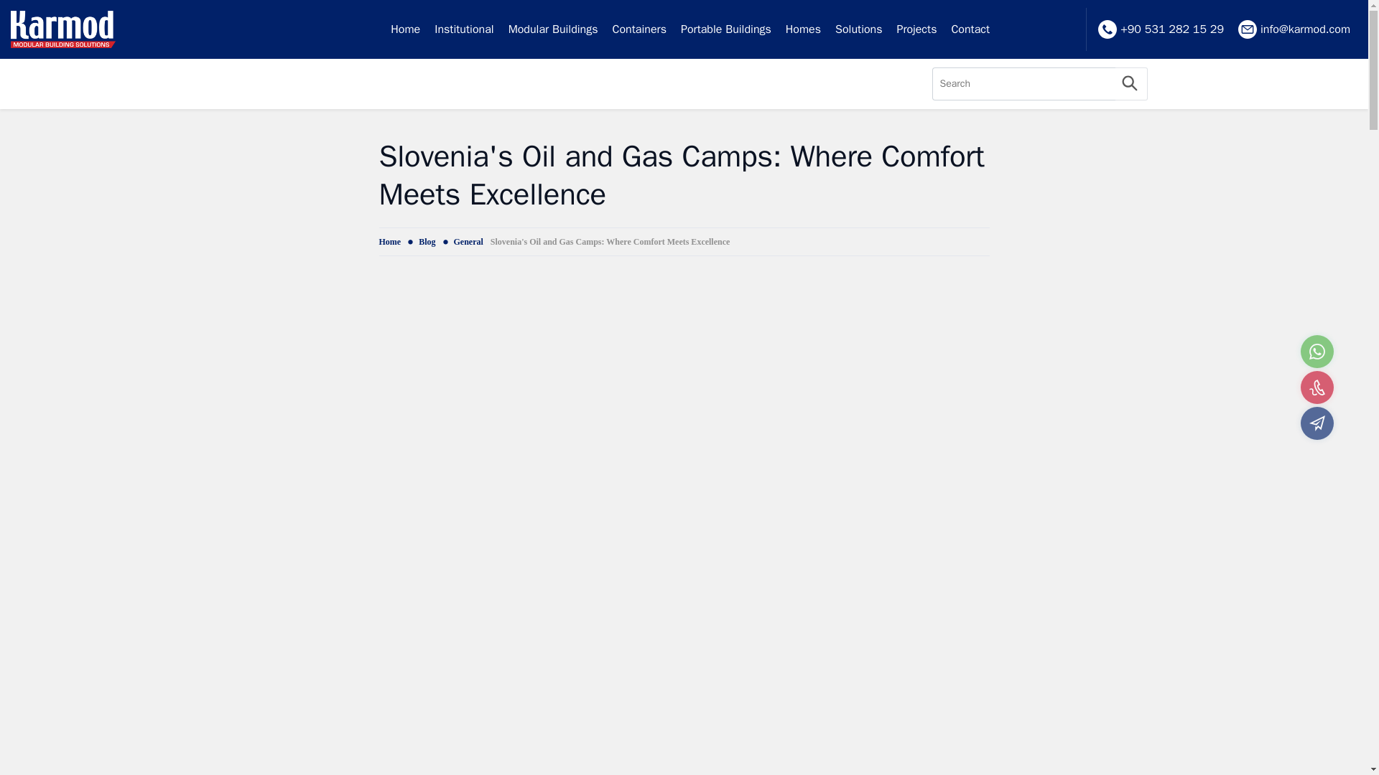 This screenshot has height=775, width=1379. Describe the element at coordinates (639, 29) in the screenshot. I see `Containers` at that location.